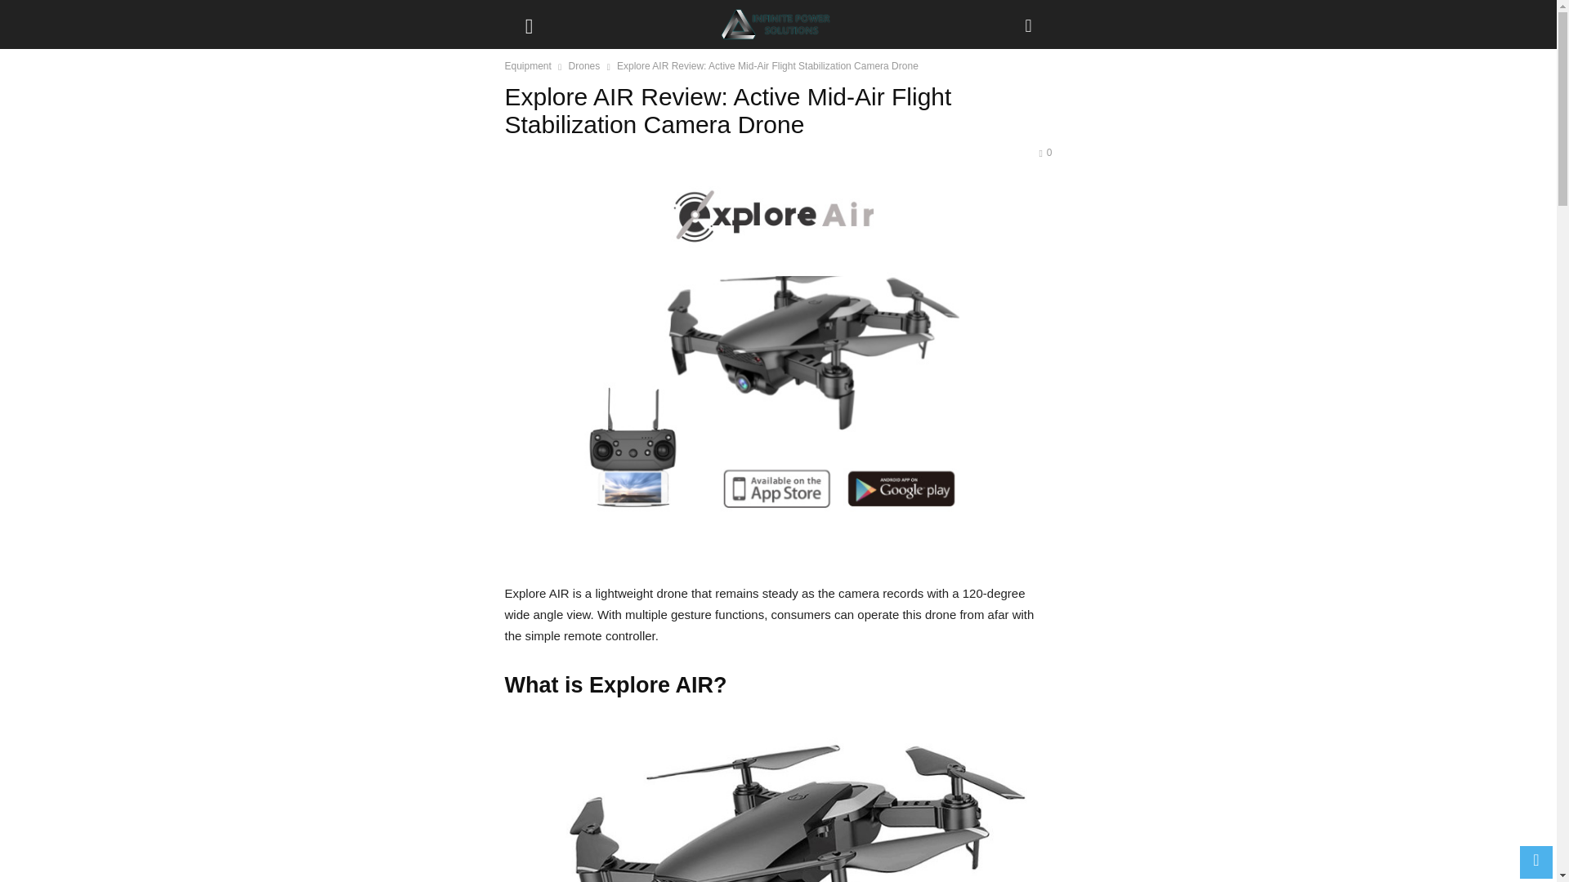  Describe the element at coordinates (584, 65) in the screenshot. I see `Drones` at that location.